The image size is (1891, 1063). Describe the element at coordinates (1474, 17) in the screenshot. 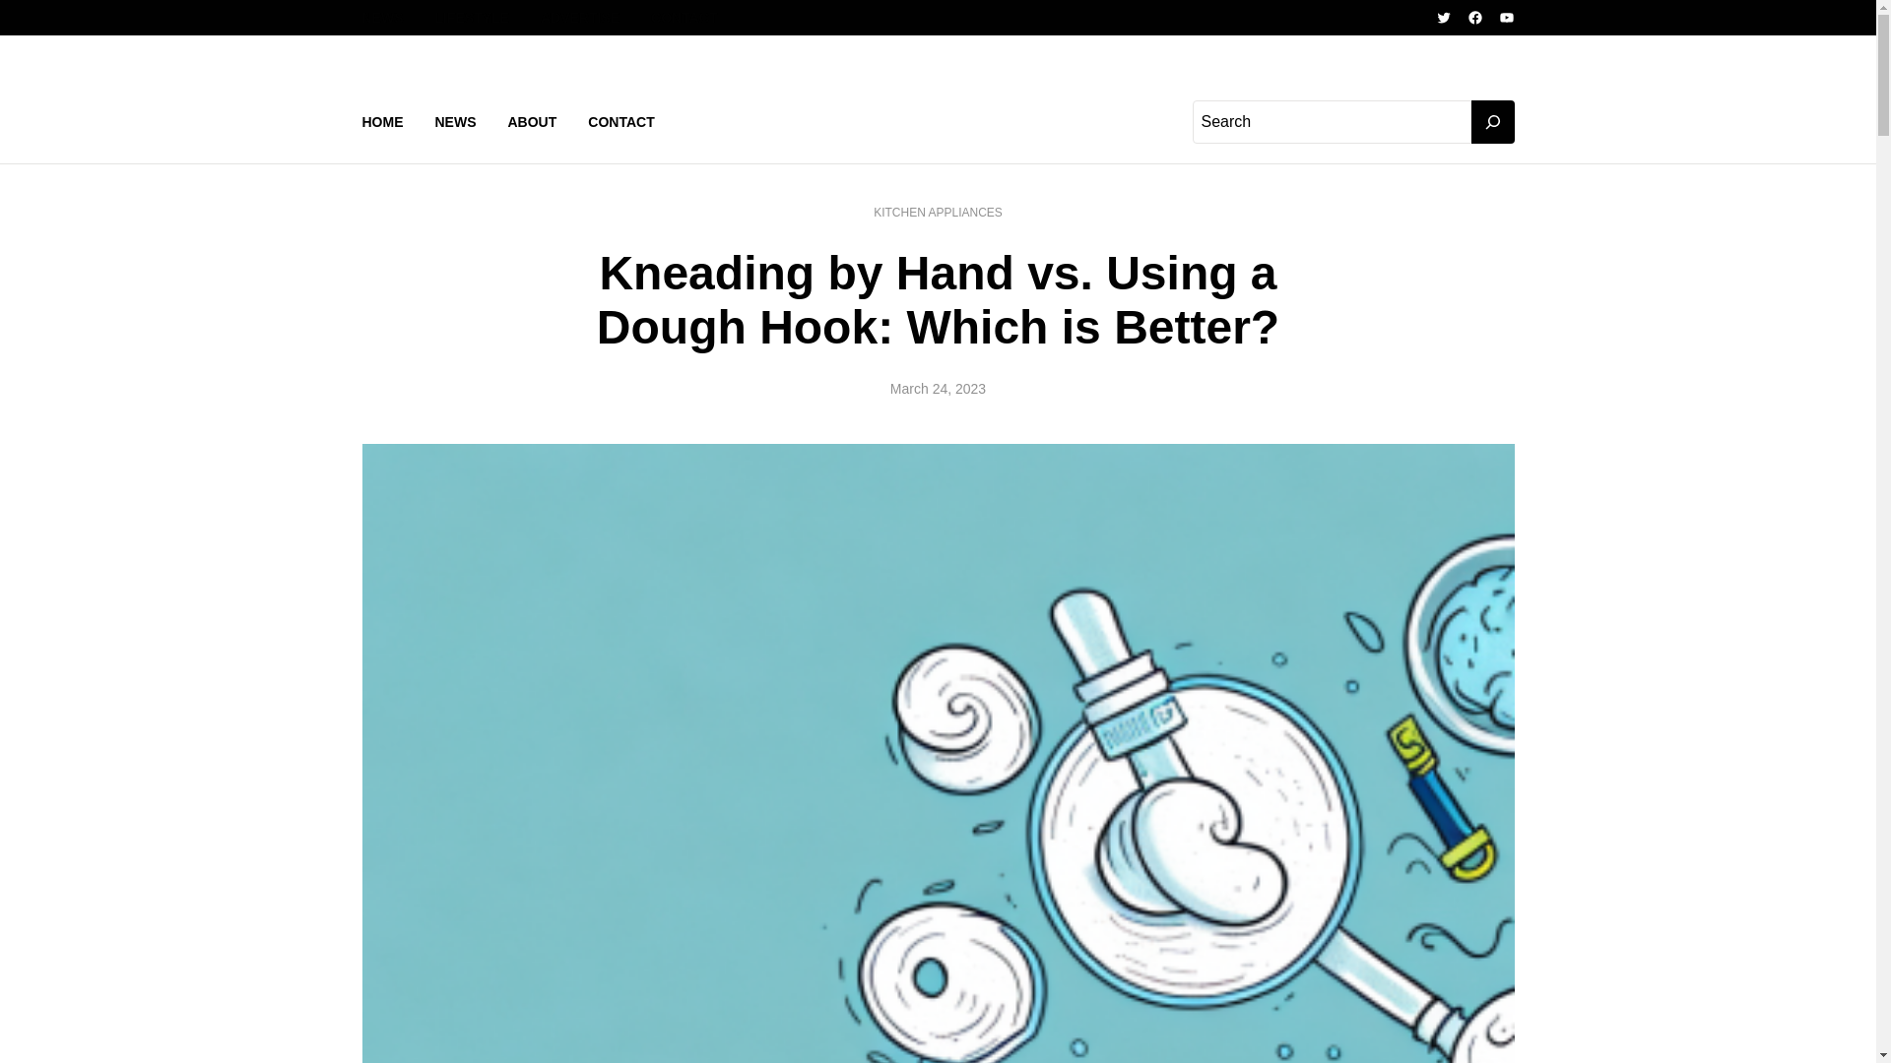

I see `Facebook` at that location.